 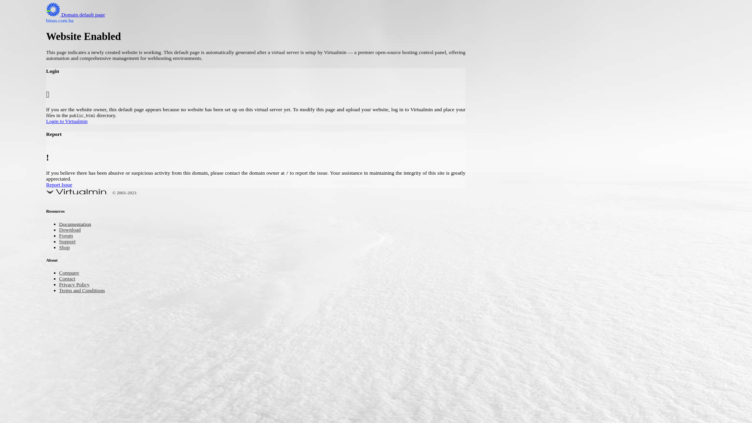 I want to click on Company, so click(x=71, y=273).